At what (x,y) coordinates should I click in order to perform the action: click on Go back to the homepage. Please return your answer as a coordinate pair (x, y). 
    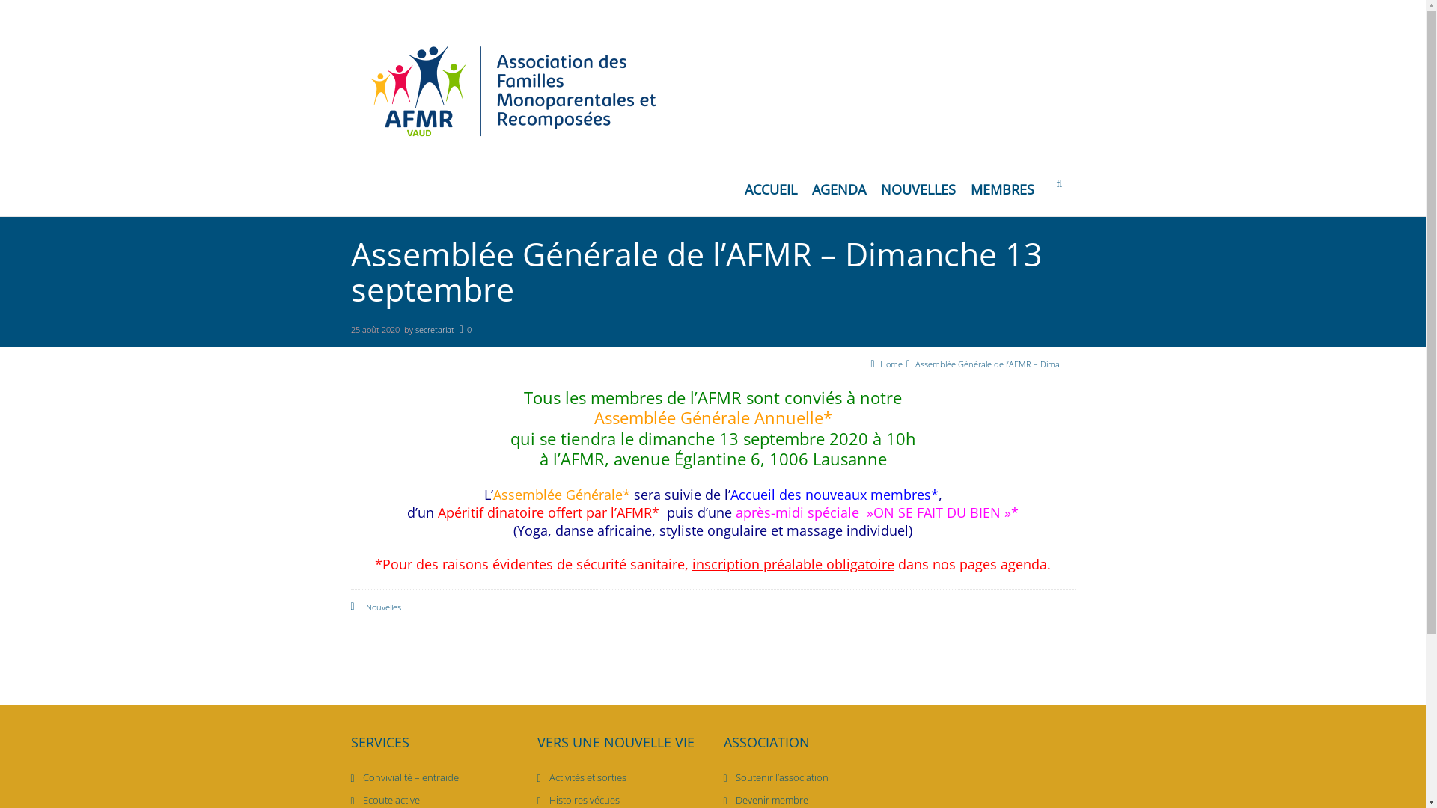
    Looking at the image, I should click on (713, 91).